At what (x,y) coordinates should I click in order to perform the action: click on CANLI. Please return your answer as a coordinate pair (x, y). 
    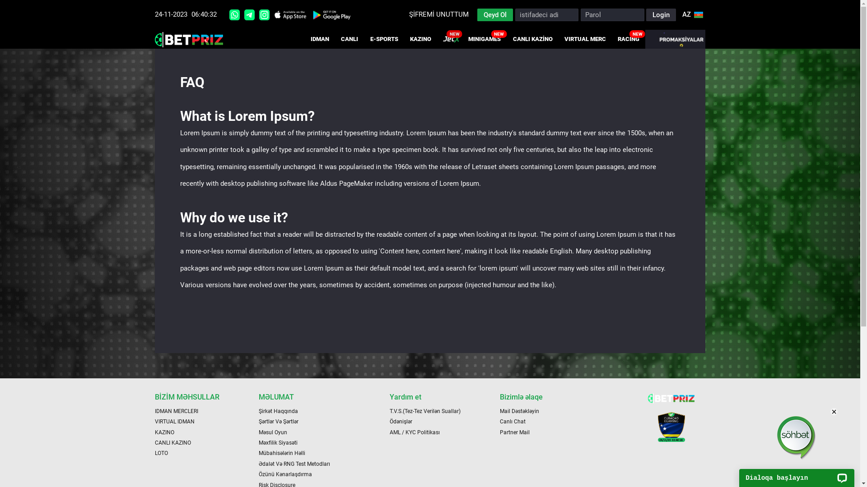
    Looking at the image, I should click on (350, 39).